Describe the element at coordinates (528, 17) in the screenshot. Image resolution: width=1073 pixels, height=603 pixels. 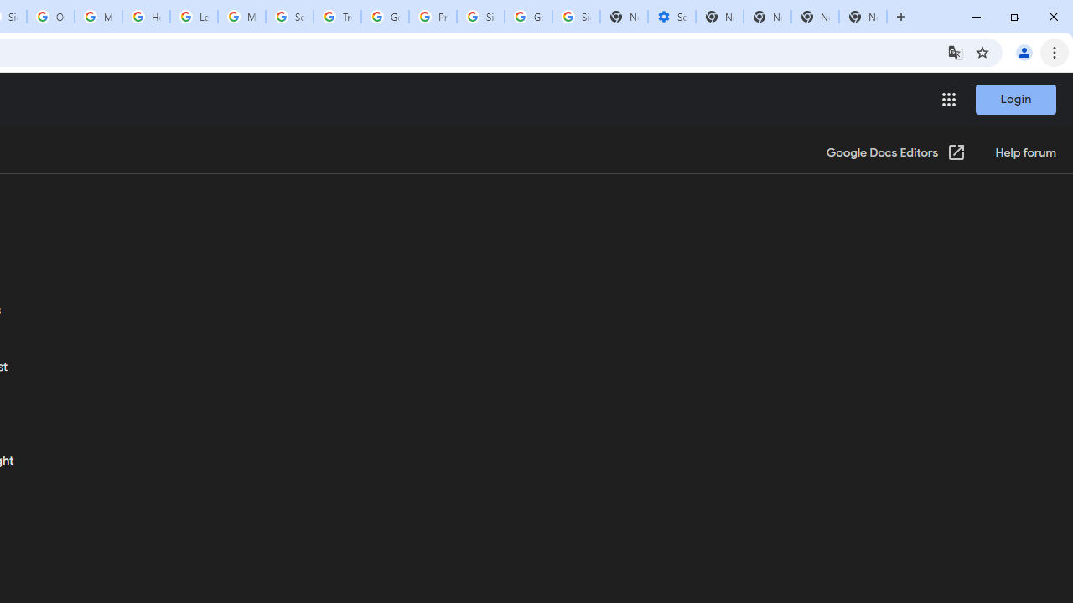
I see `Google Cybersecurity Innovations - Google Safety Center` at that location.